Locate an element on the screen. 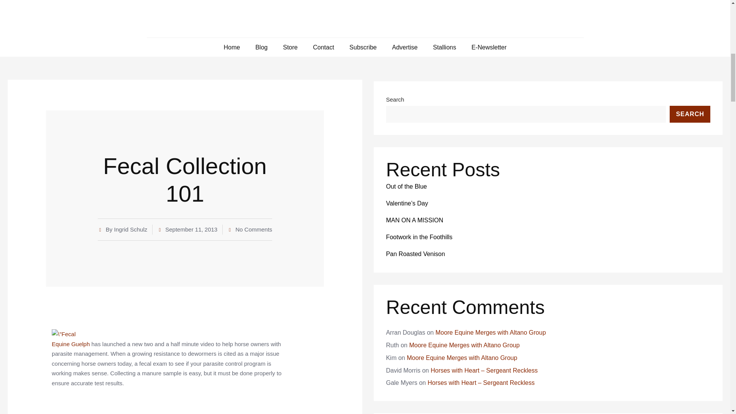  E-Newsletter is located at coordinates (489, 47).